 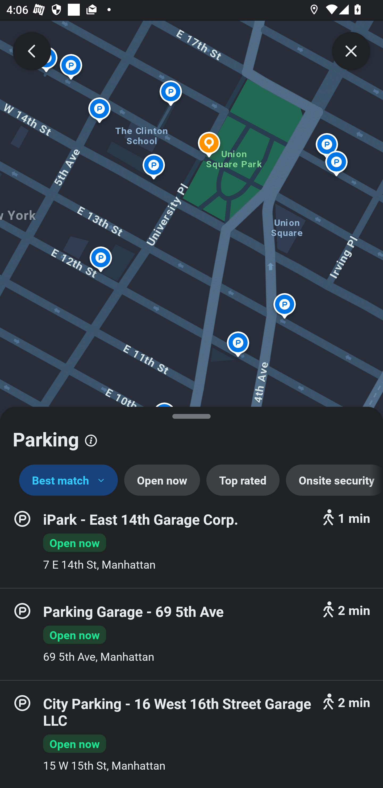 I want to click on Open now, so click(x=162, y=480).